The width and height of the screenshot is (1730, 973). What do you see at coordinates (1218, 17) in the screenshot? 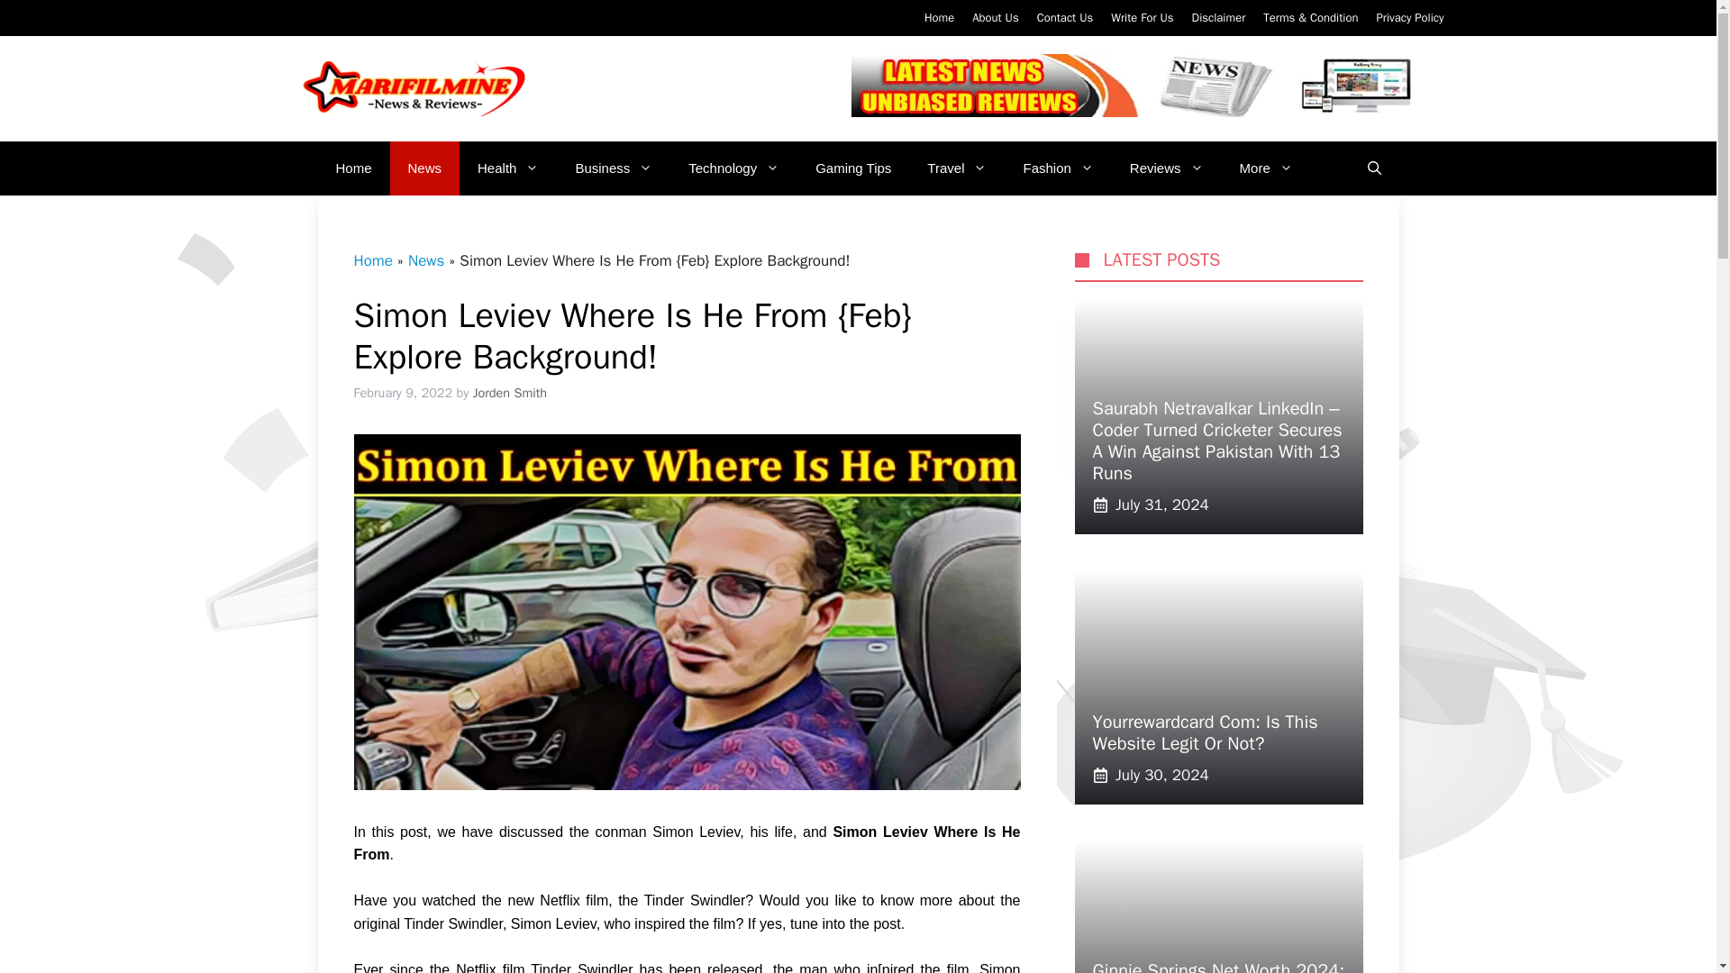
I see `Disclaimer` at bounding box center [1218, 17].